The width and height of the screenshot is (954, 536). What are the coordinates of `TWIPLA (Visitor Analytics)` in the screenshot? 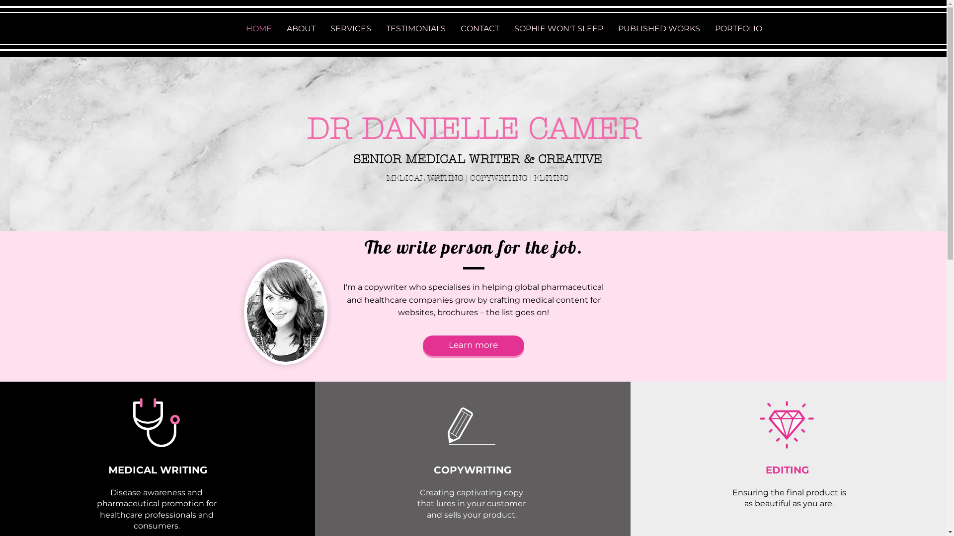 It's located at (737, 174).